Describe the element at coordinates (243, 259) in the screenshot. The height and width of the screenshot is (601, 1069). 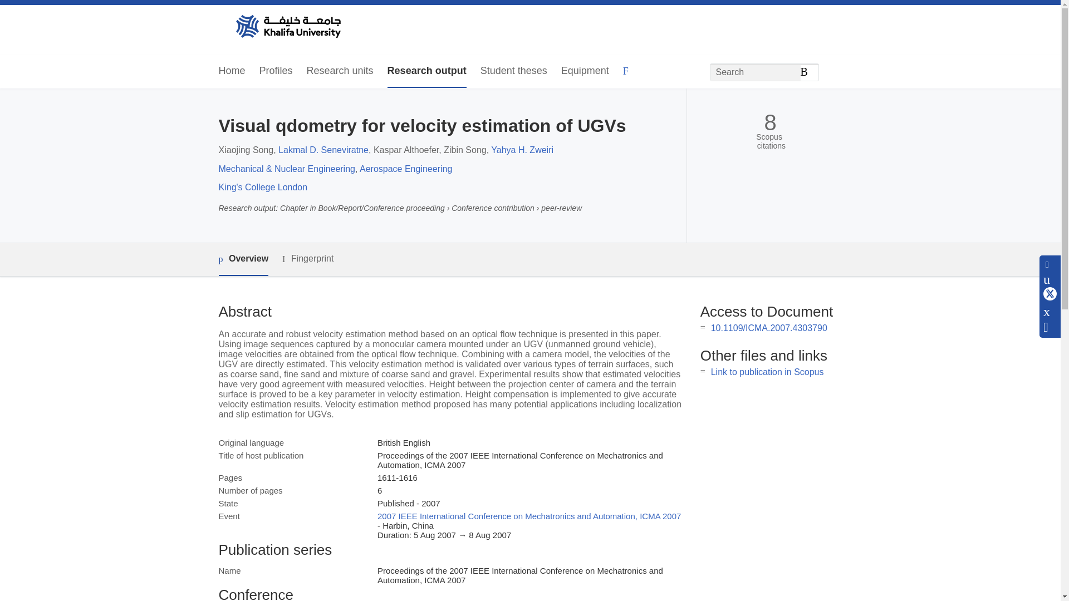
I see `Overview` at that location.